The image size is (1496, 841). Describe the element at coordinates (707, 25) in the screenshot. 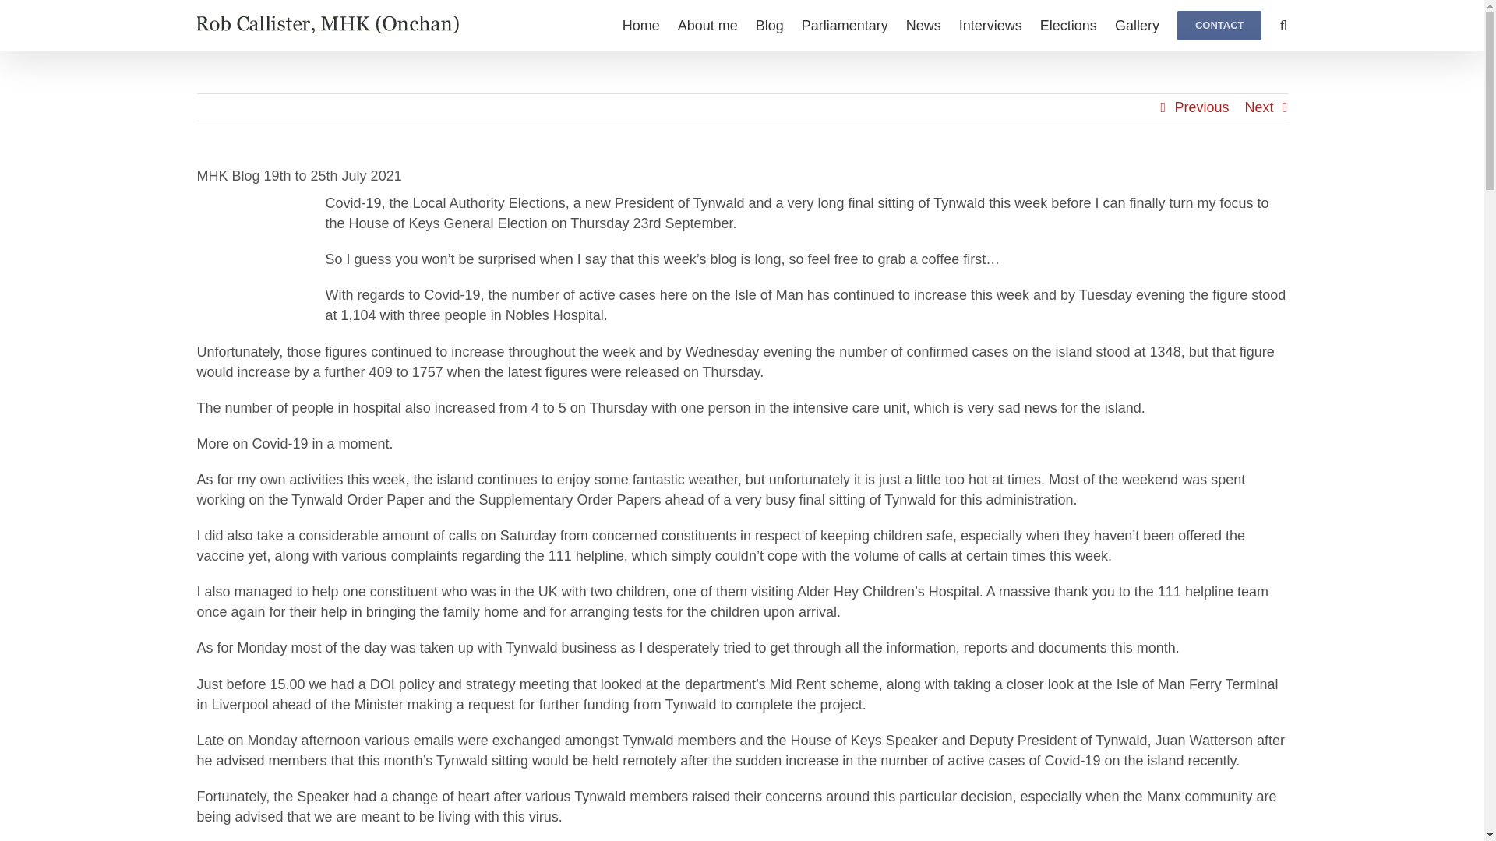

I see `About me` at that location.